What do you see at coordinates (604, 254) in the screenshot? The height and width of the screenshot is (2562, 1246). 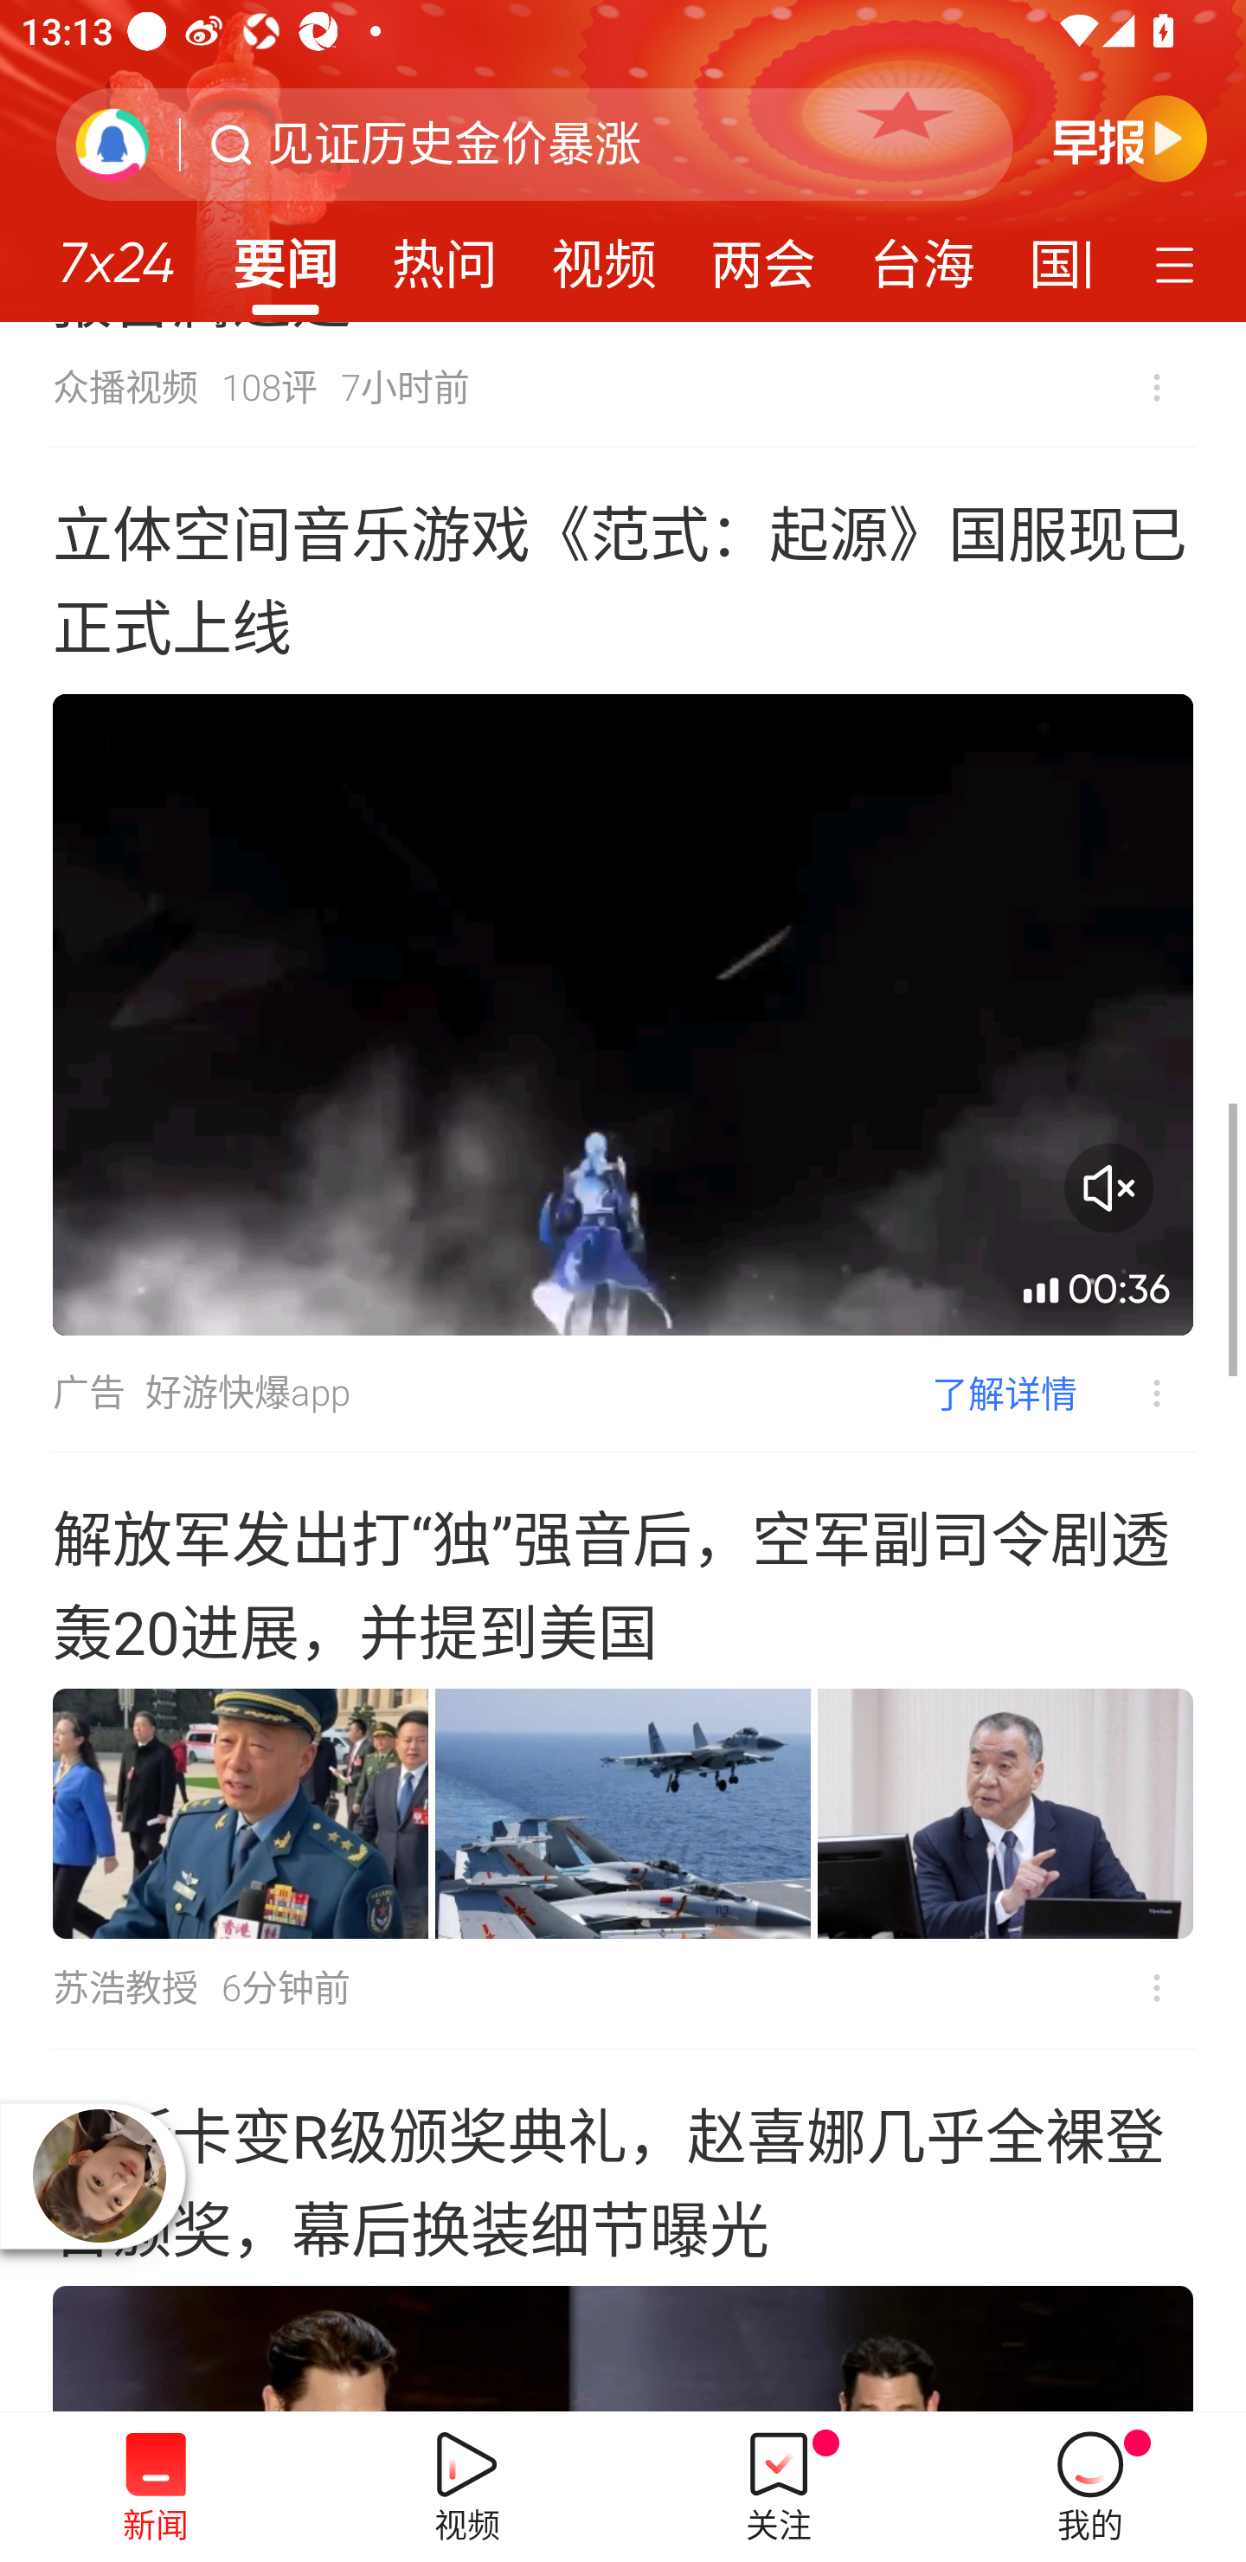 I see `视频` at bounding box center [604, 254].